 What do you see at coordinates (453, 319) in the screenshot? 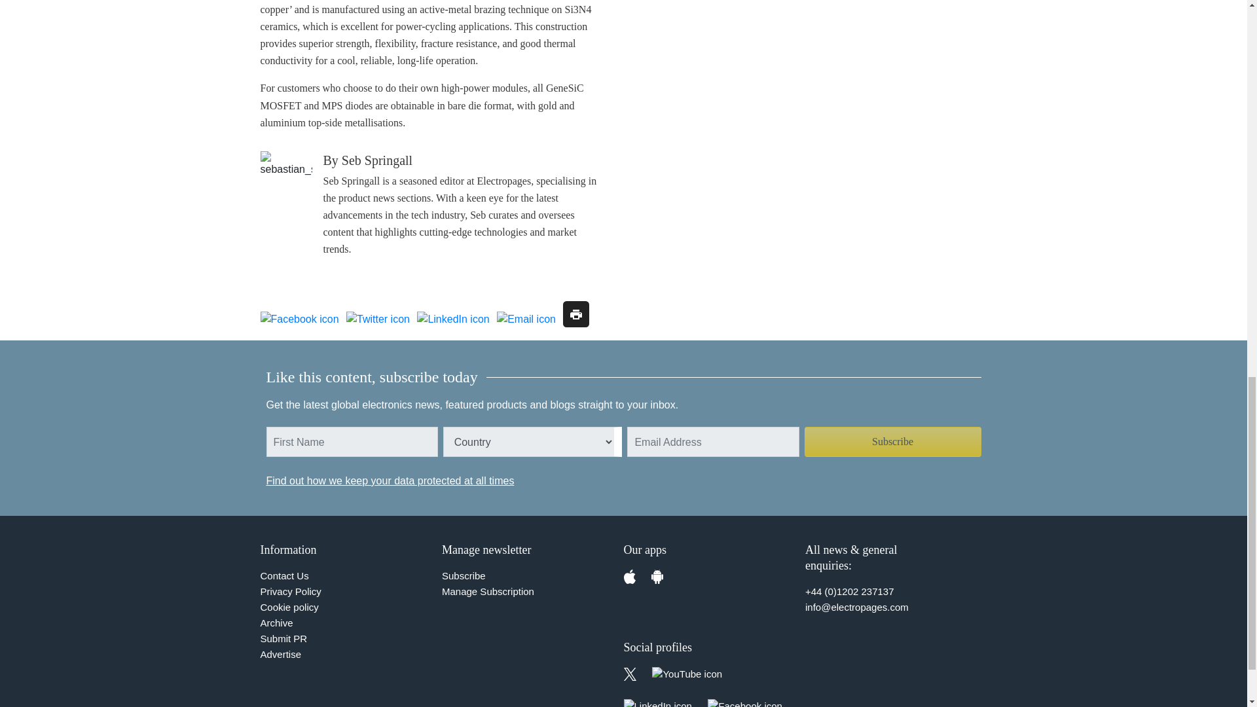
I see `Share on LinkedIn` at bounding box center [453, 319].